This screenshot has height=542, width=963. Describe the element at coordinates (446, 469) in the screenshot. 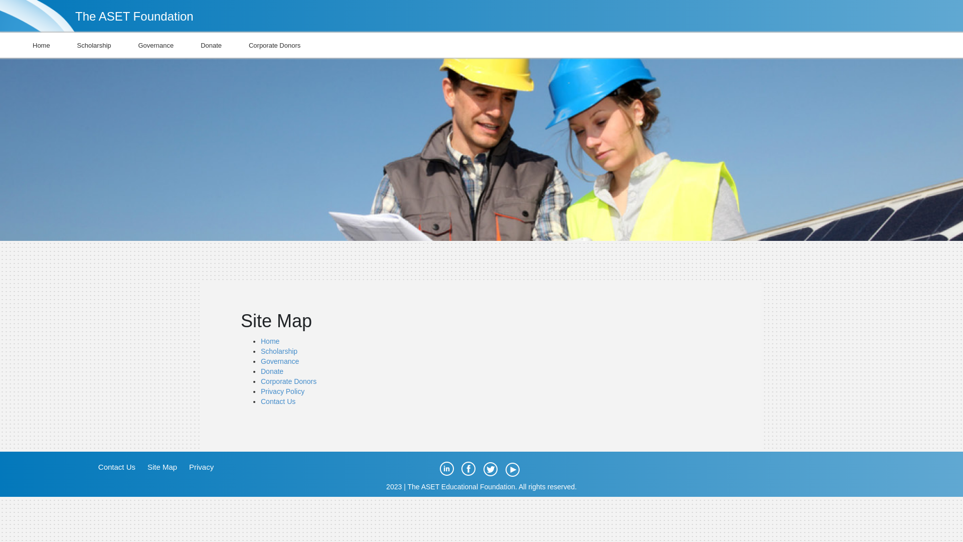

I see `Linkedin` at that location.